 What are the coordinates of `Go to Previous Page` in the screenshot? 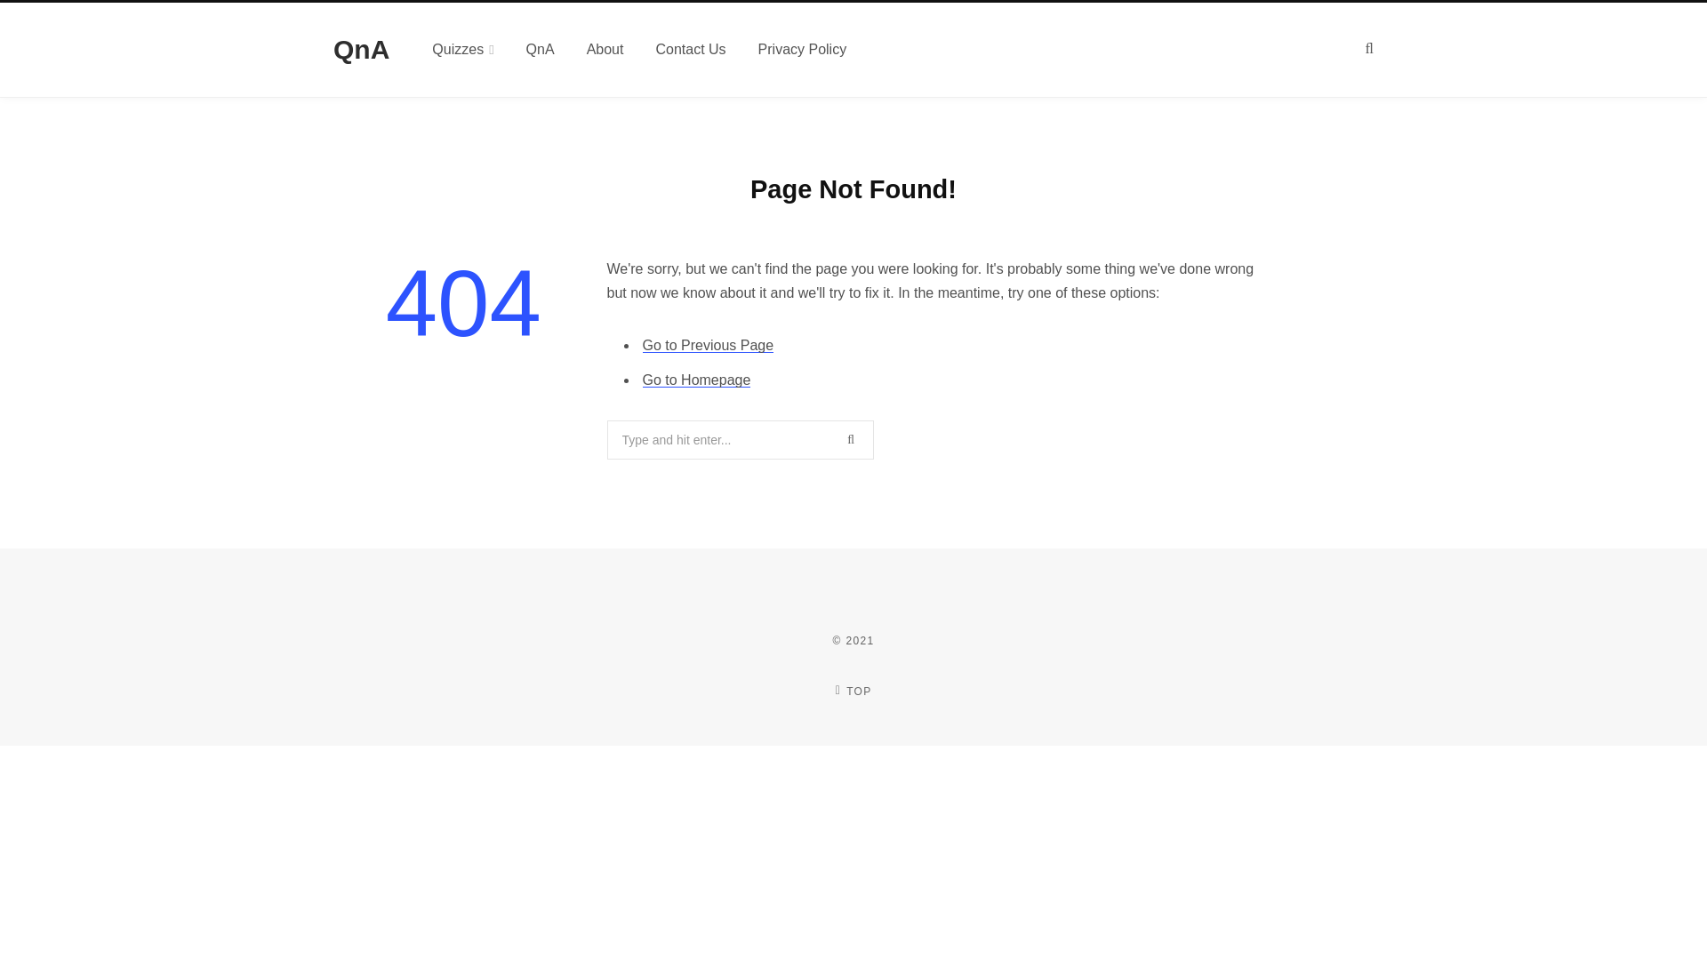 It's located at (707, 345).